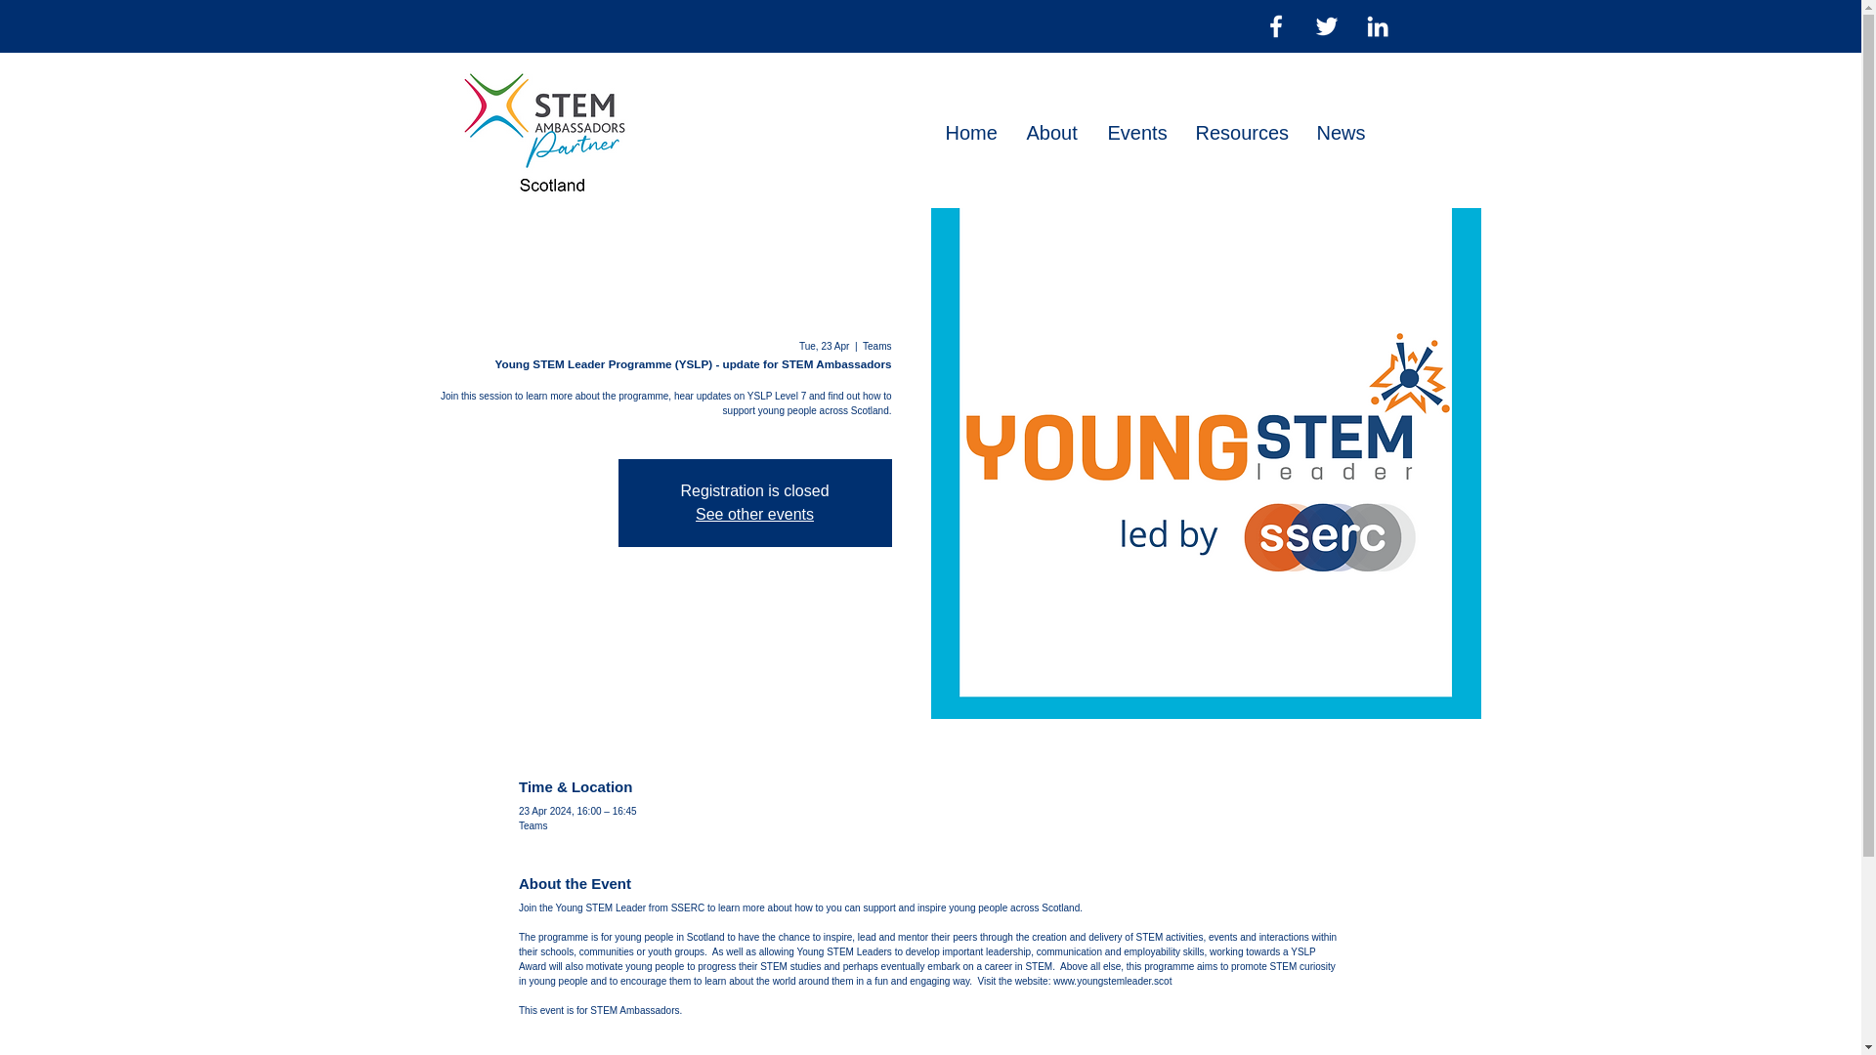  I want to click on Resources, so click(1241, 133).